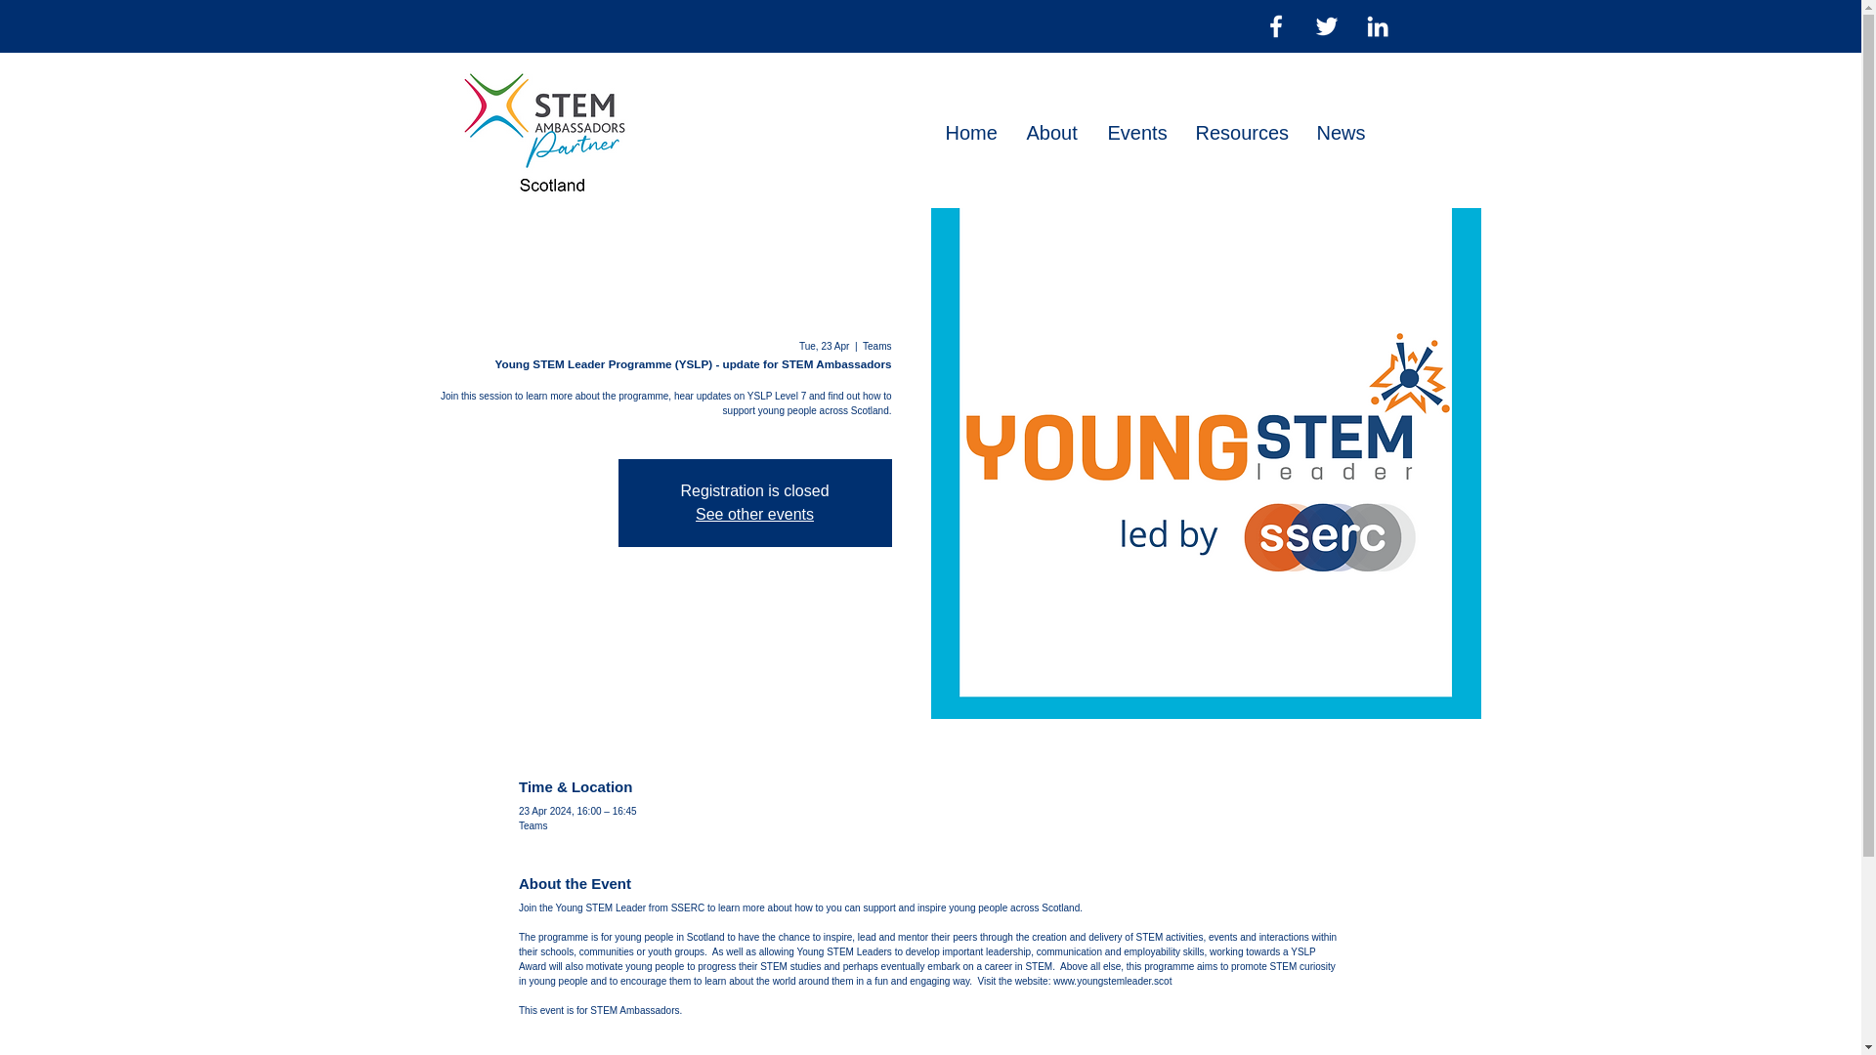  I want to click on Resources, so click(1241, 133).